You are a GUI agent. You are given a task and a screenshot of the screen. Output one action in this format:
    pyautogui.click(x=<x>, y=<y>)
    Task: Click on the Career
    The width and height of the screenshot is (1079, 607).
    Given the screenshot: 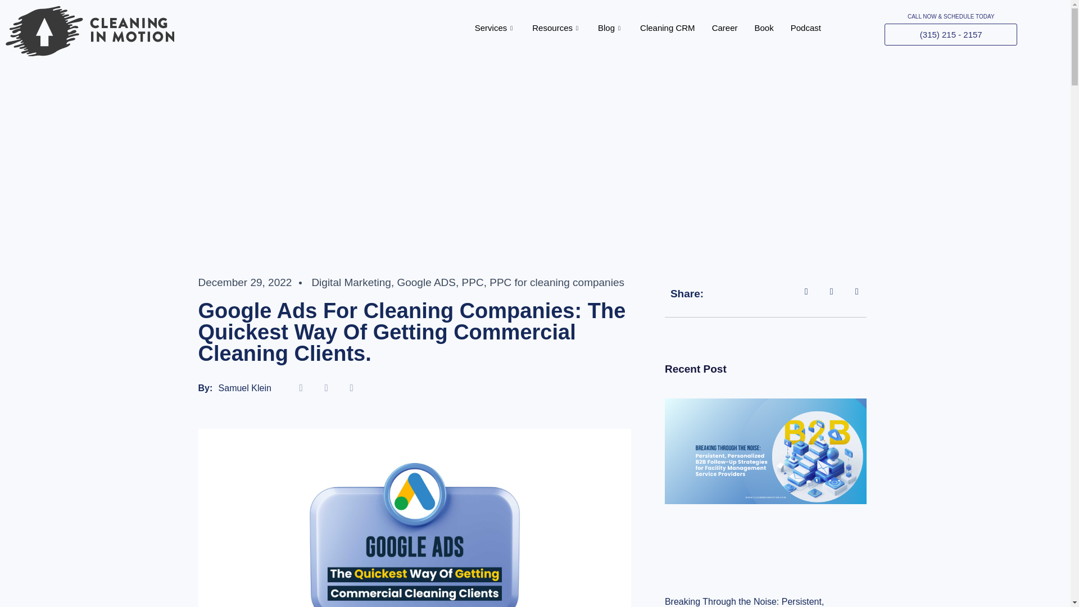 What is the action you would take?
    pyautogui.click(x=725, y=28)
    